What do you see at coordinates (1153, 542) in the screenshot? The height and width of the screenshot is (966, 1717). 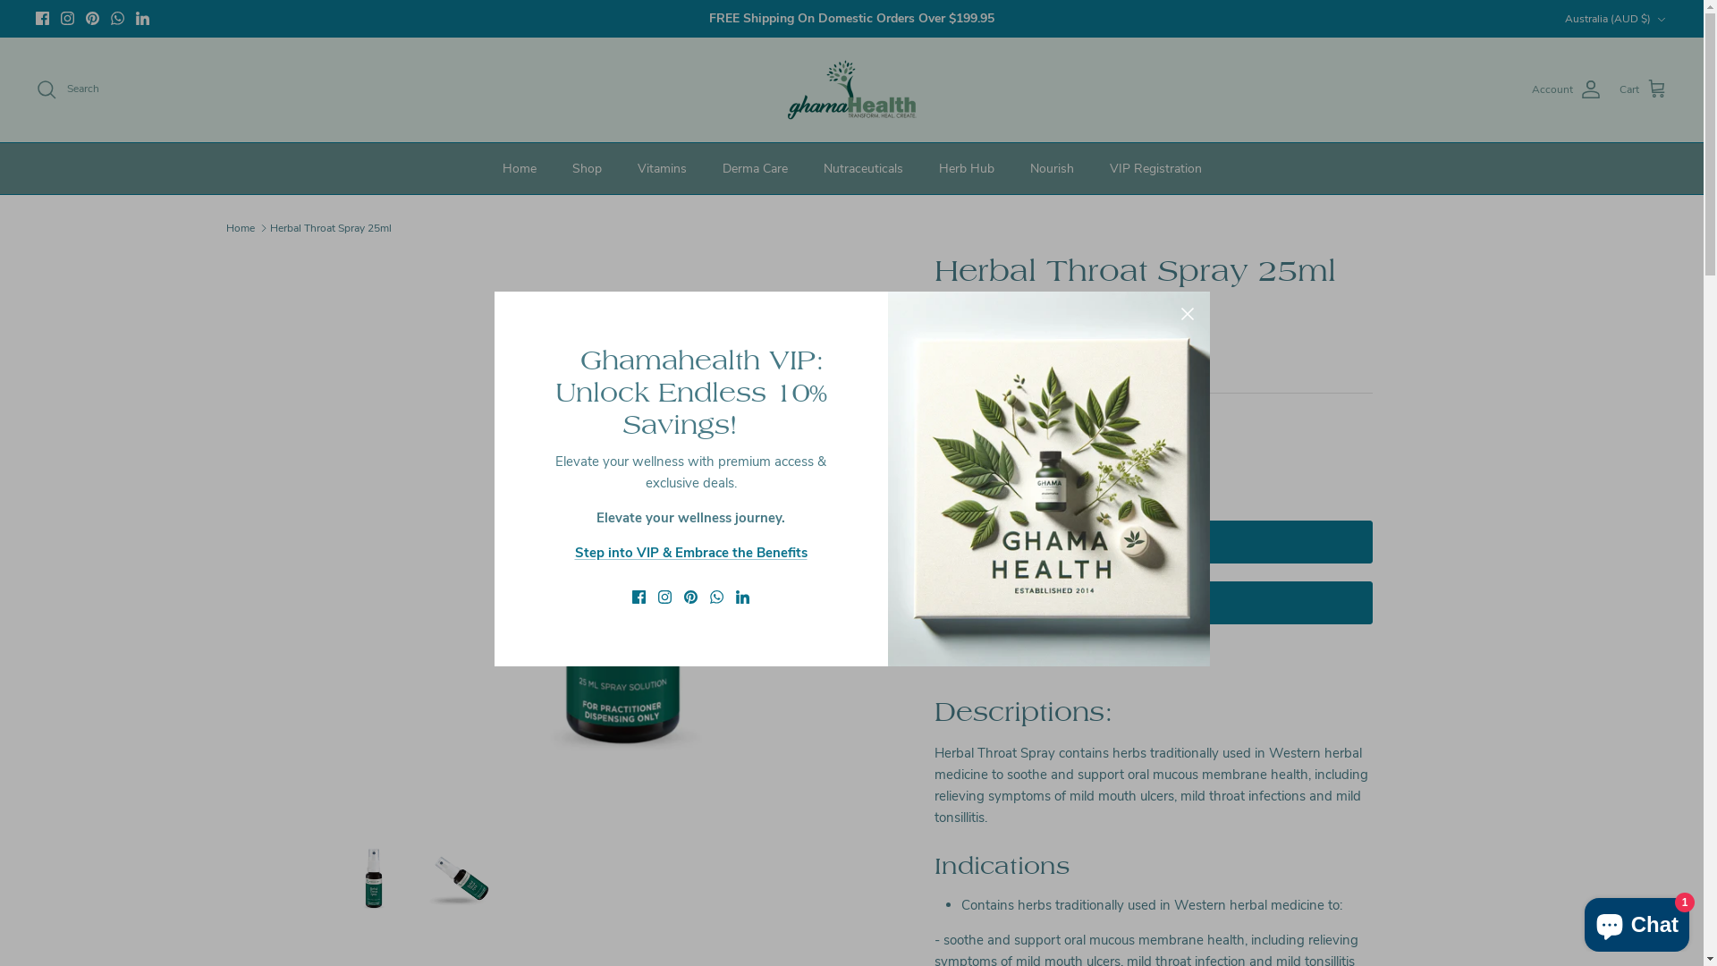 I see `ADD TO CART` at bounding box center [1153, 542].